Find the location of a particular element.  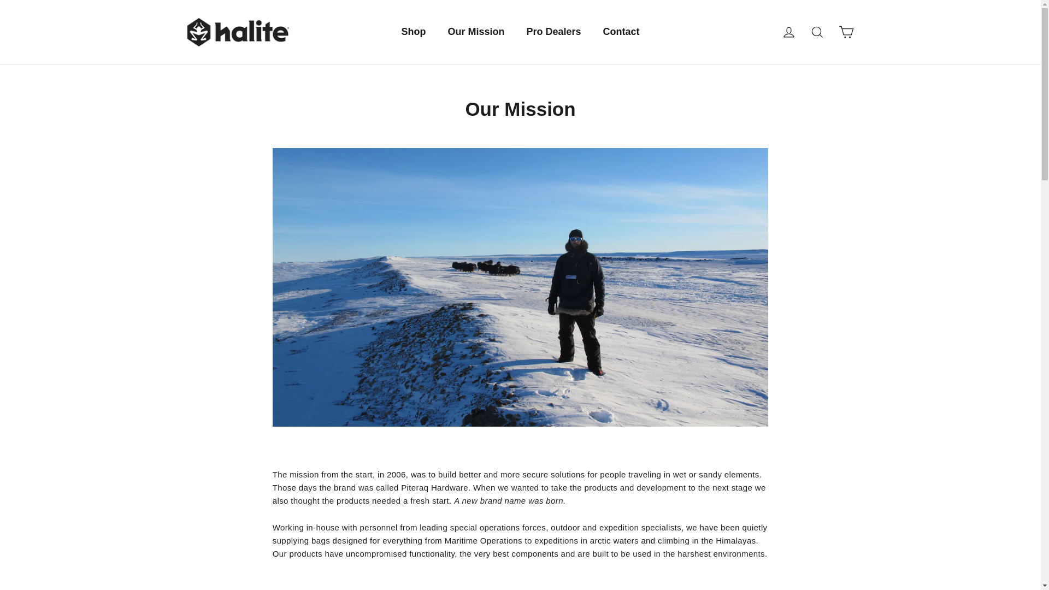

Search is located at coordinates (817, 32).